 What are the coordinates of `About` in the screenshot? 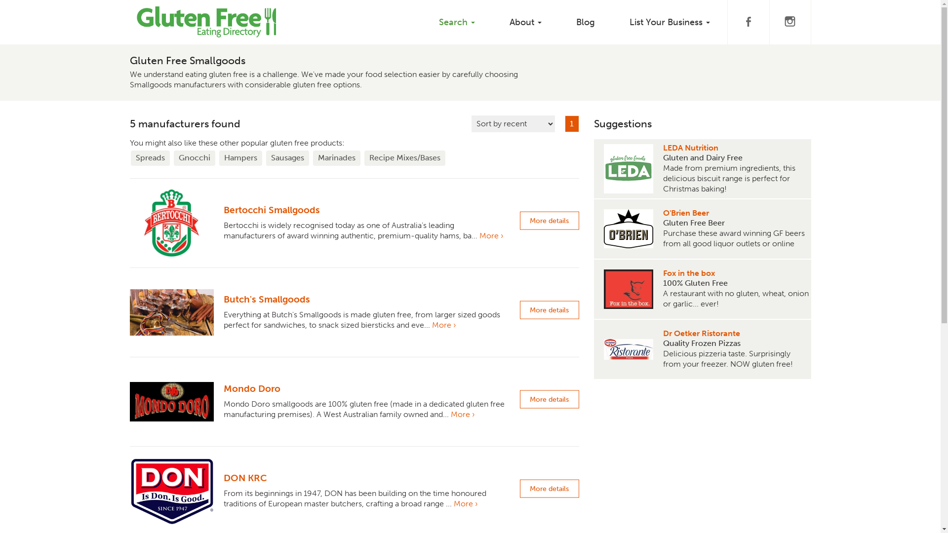 It's located at (525, 22).